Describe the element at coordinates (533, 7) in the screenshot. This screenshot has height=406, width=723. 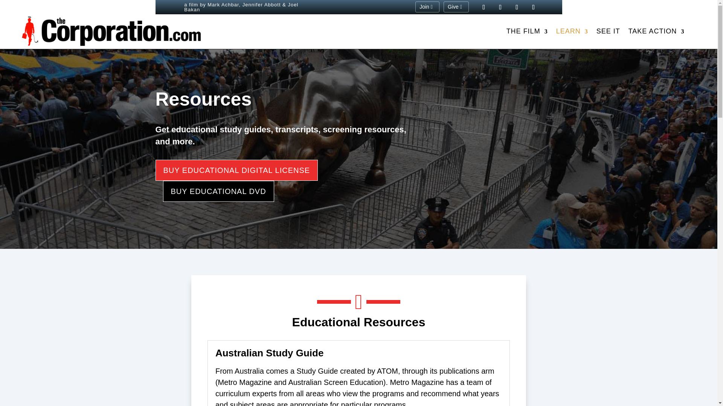
I see `Follow on Instagram` at that location.